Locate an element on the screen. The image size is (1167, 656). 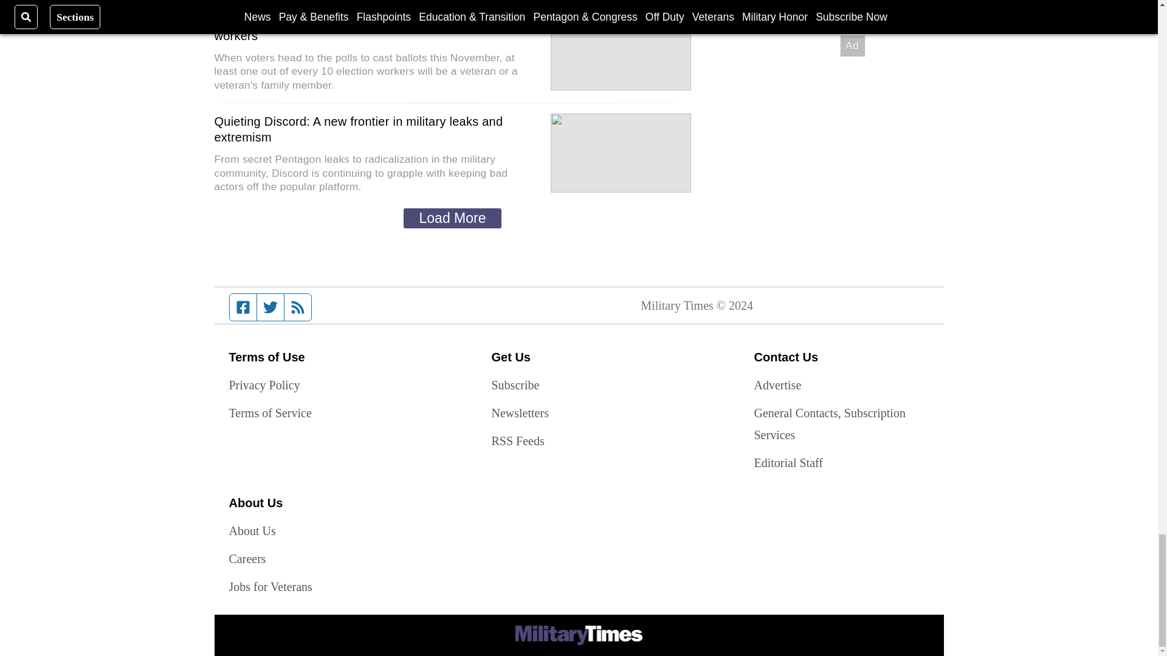
RSS feed is located at coordinates (298, 307).